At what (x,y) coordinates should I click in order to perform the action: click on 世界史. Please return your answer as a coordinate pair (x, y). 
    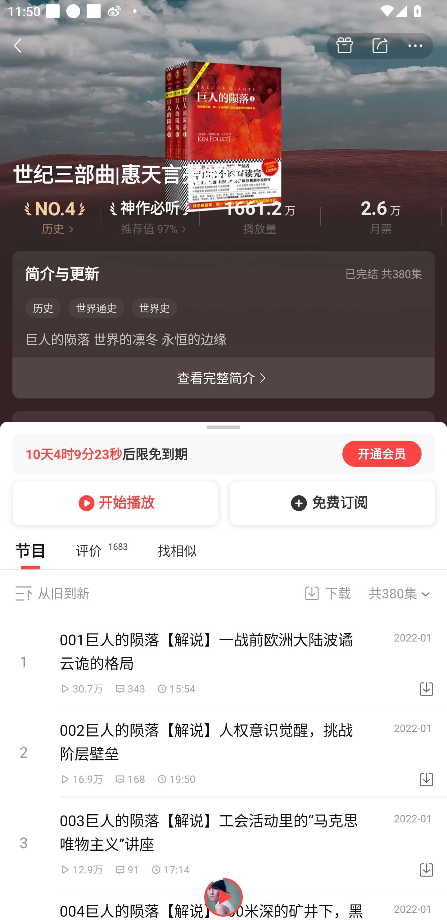
    Looking at the image, I should click on (154, 308).